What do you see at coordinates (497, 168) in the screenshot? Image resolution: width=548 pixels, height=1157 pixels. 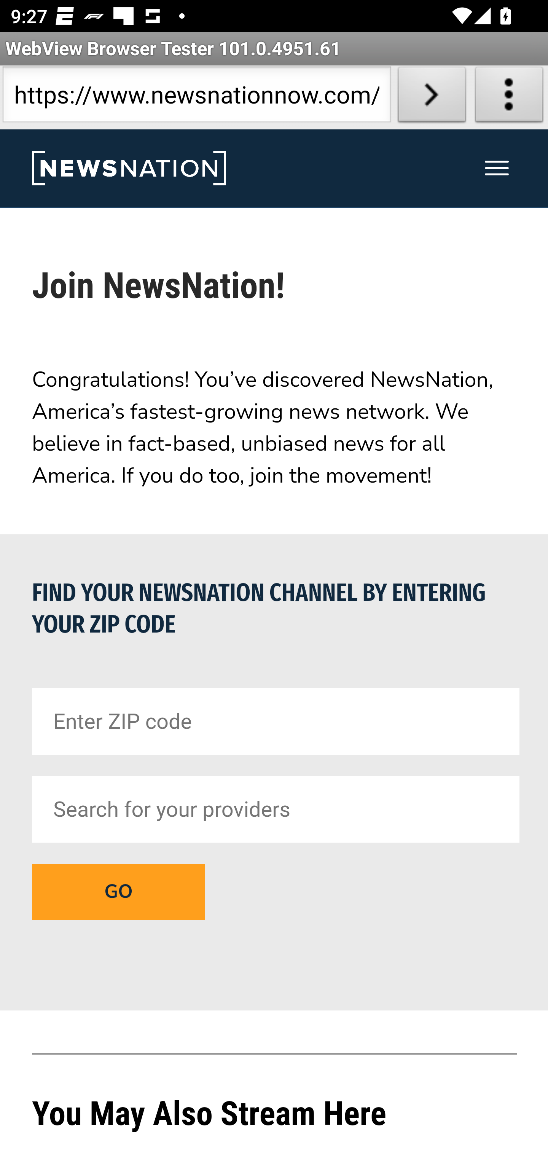 I see `Toggle Menu` at bounding box center [497, 168].